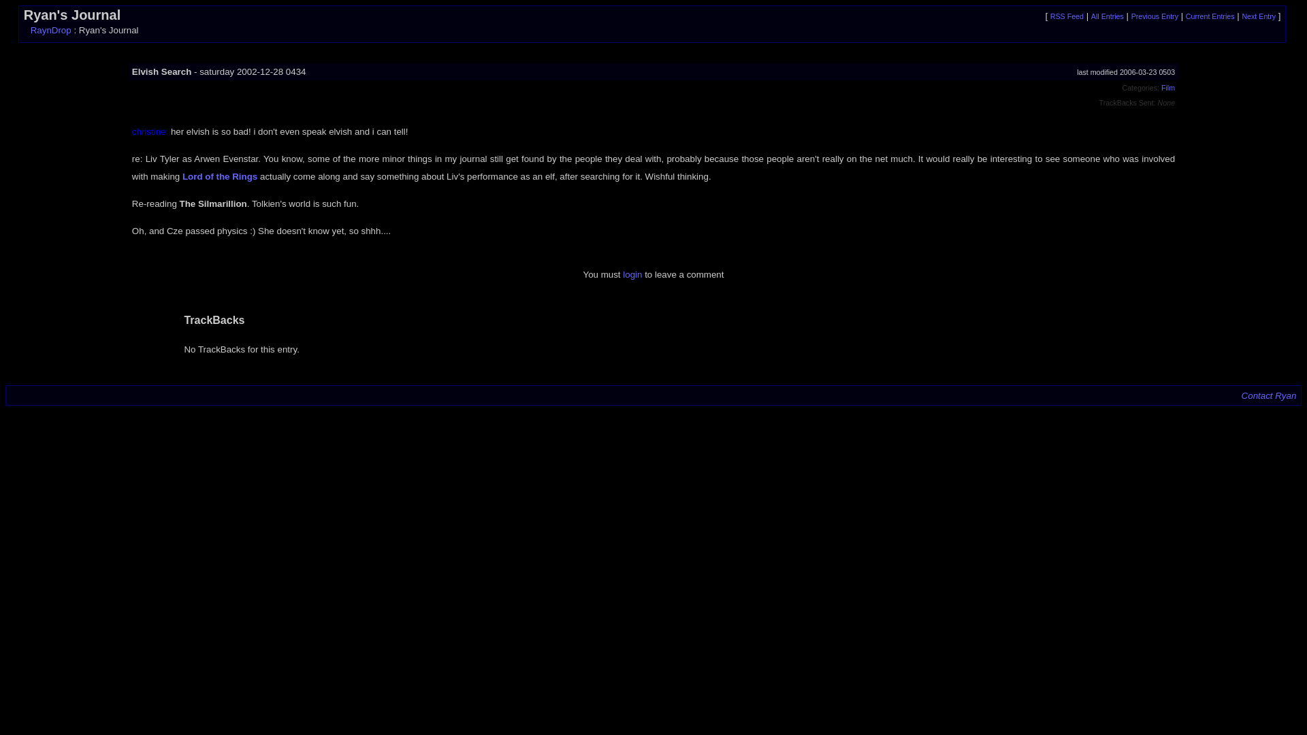 Image resolution: width=1307 pixels, height=735 pixels. What do you see at coordinates (1210, 16) in the screenshot?
I see `Current Entries` at bounding box center [1210, 16].